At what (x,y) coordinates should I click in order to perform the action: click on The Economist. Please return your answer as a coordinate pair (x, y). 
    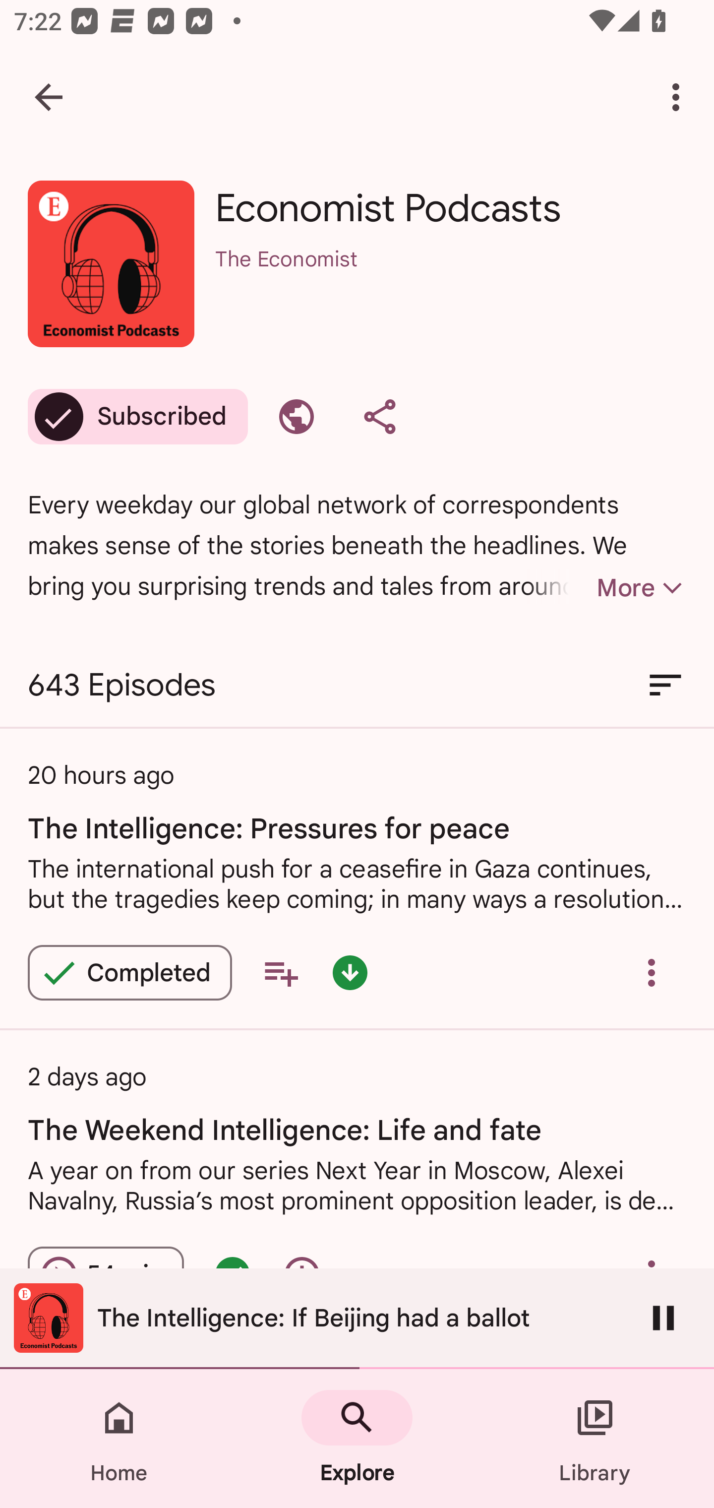
    Looking at the image, I should click on (450, 284).